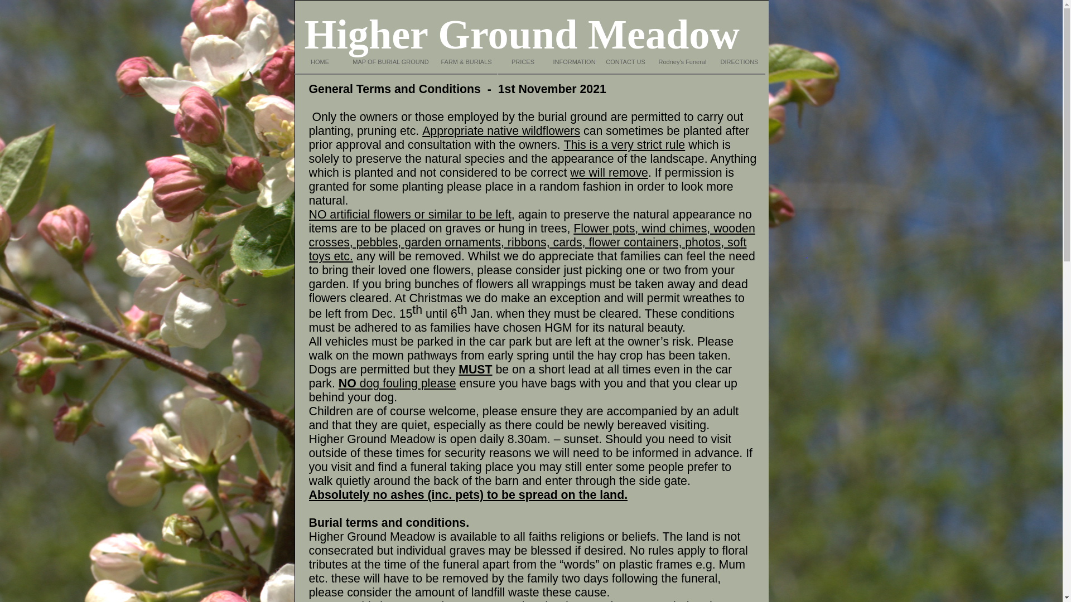  I want to click on MAP OF BURIAL GROUND, so click(390, 62).